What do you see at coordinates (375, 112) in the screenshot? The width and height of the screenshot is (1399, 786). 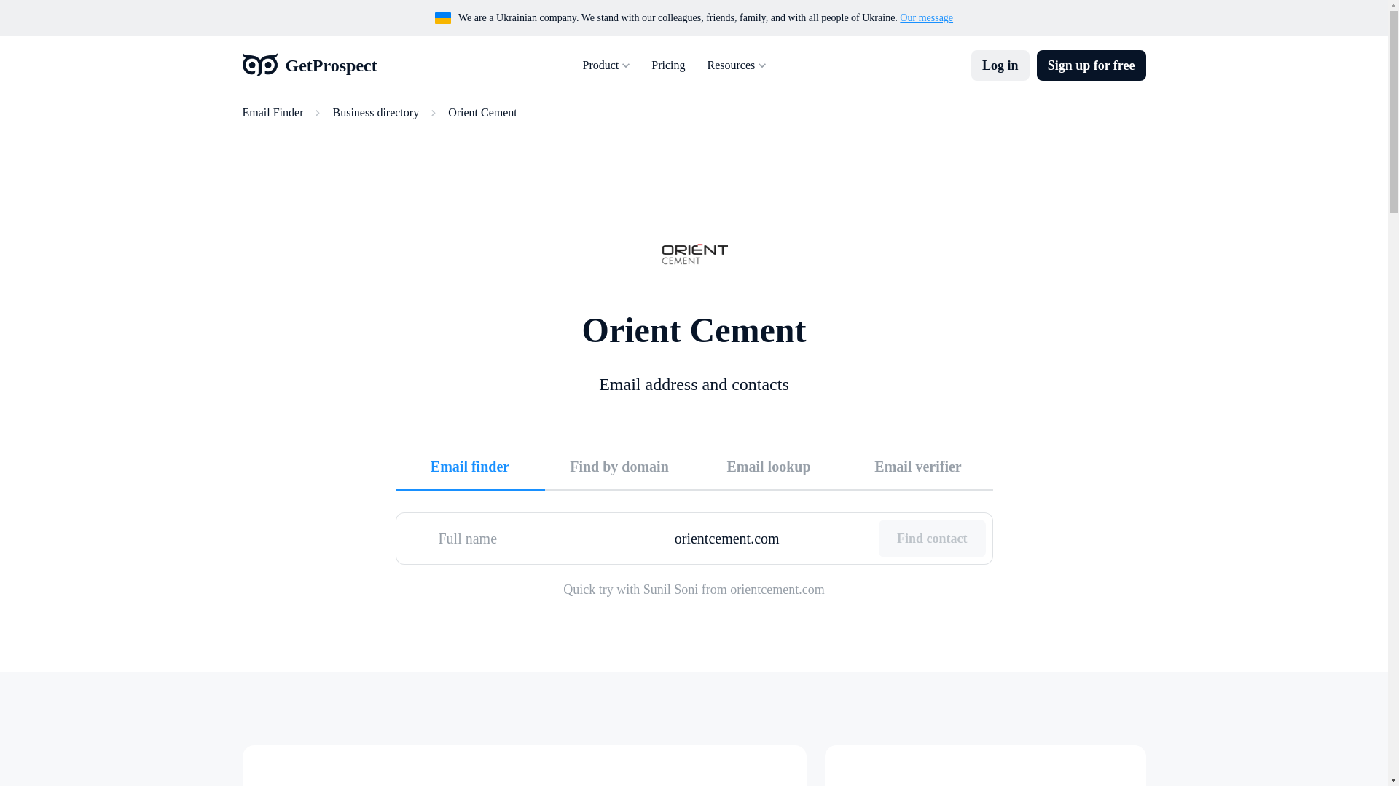 I see `Business directory` at bounding box center [375, 112].